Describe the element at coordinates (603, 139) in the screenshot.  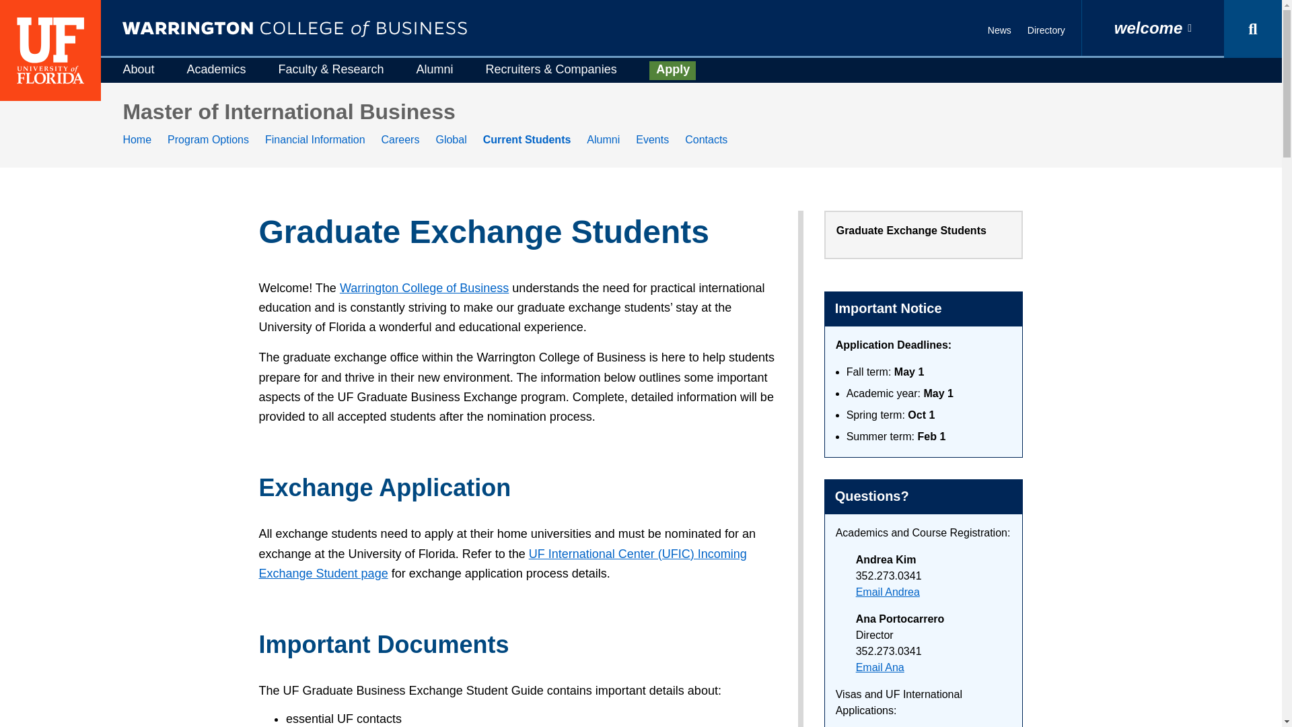
I see `Alumni` at that location.